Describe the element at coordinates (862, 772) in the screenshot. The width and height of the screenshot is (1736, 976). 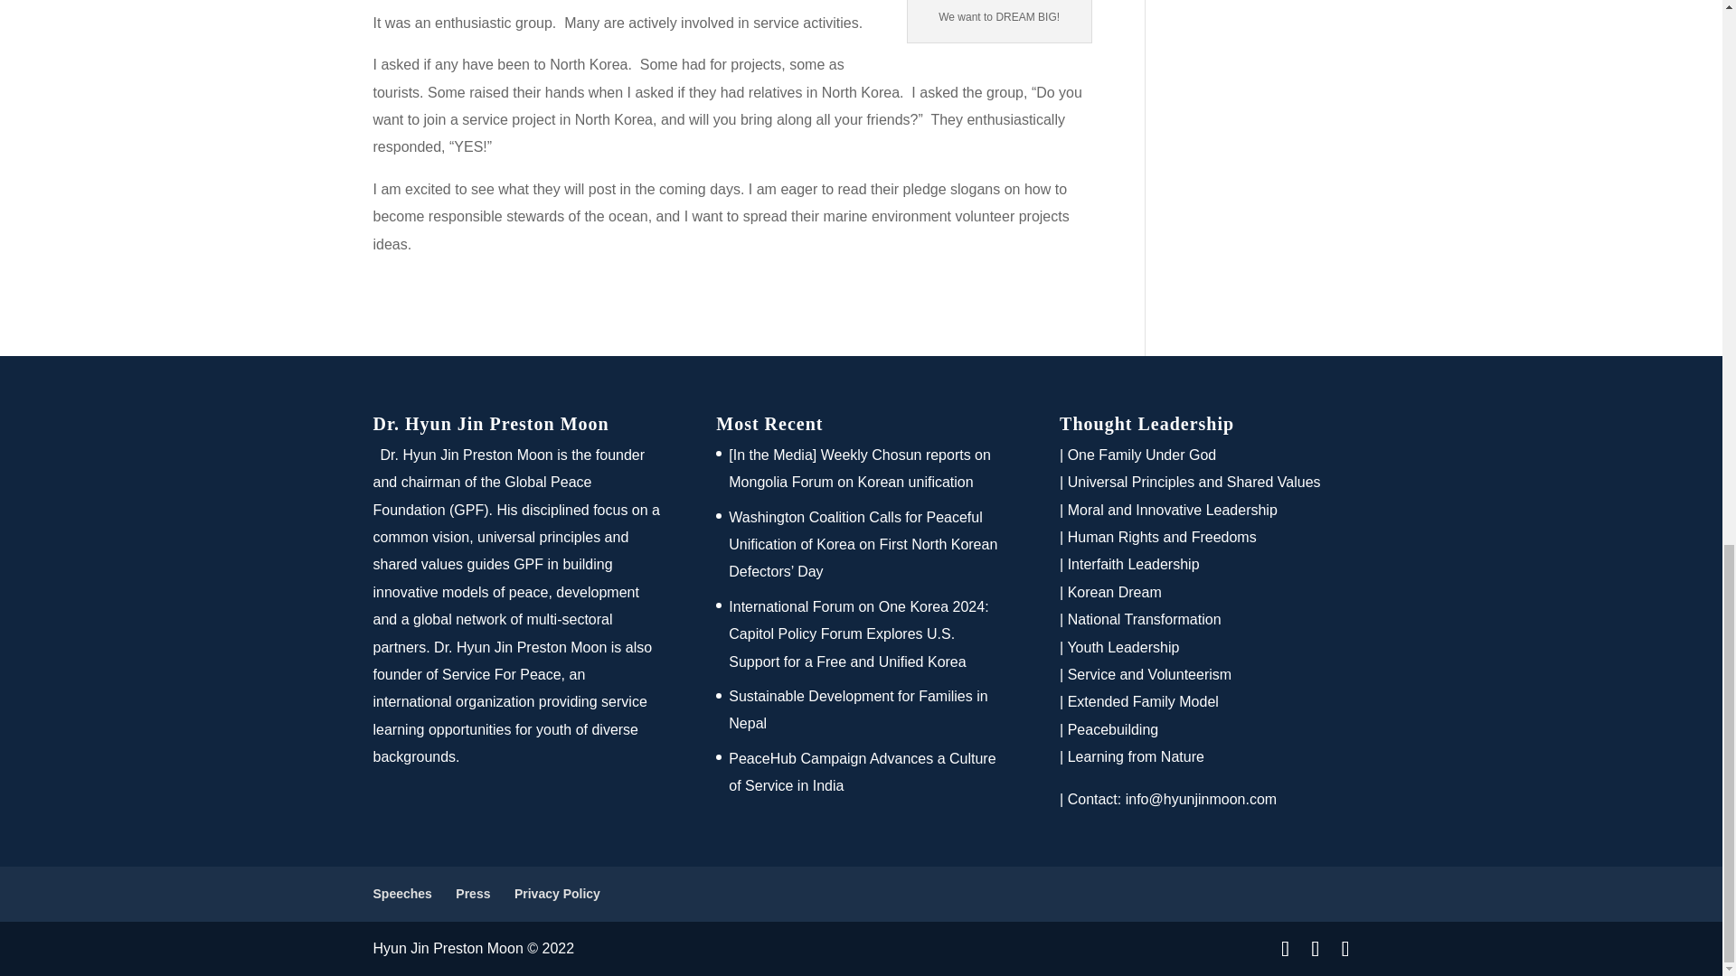
I see `PeaceHub Campaign Advances a Culture of Service in India` at that location.